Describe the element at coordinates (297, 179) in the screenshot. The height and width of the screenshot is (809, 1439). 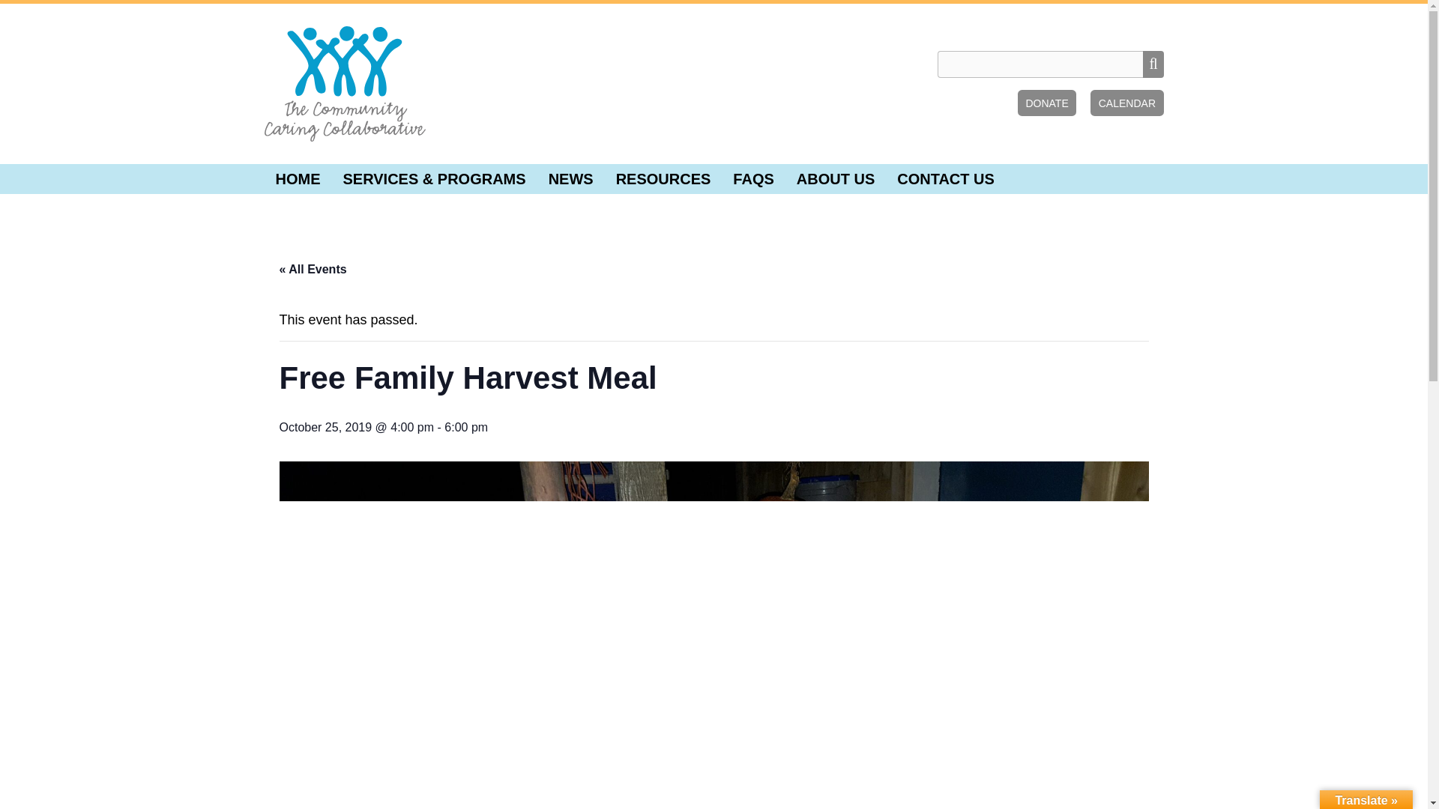
I see `HOME` at that location.